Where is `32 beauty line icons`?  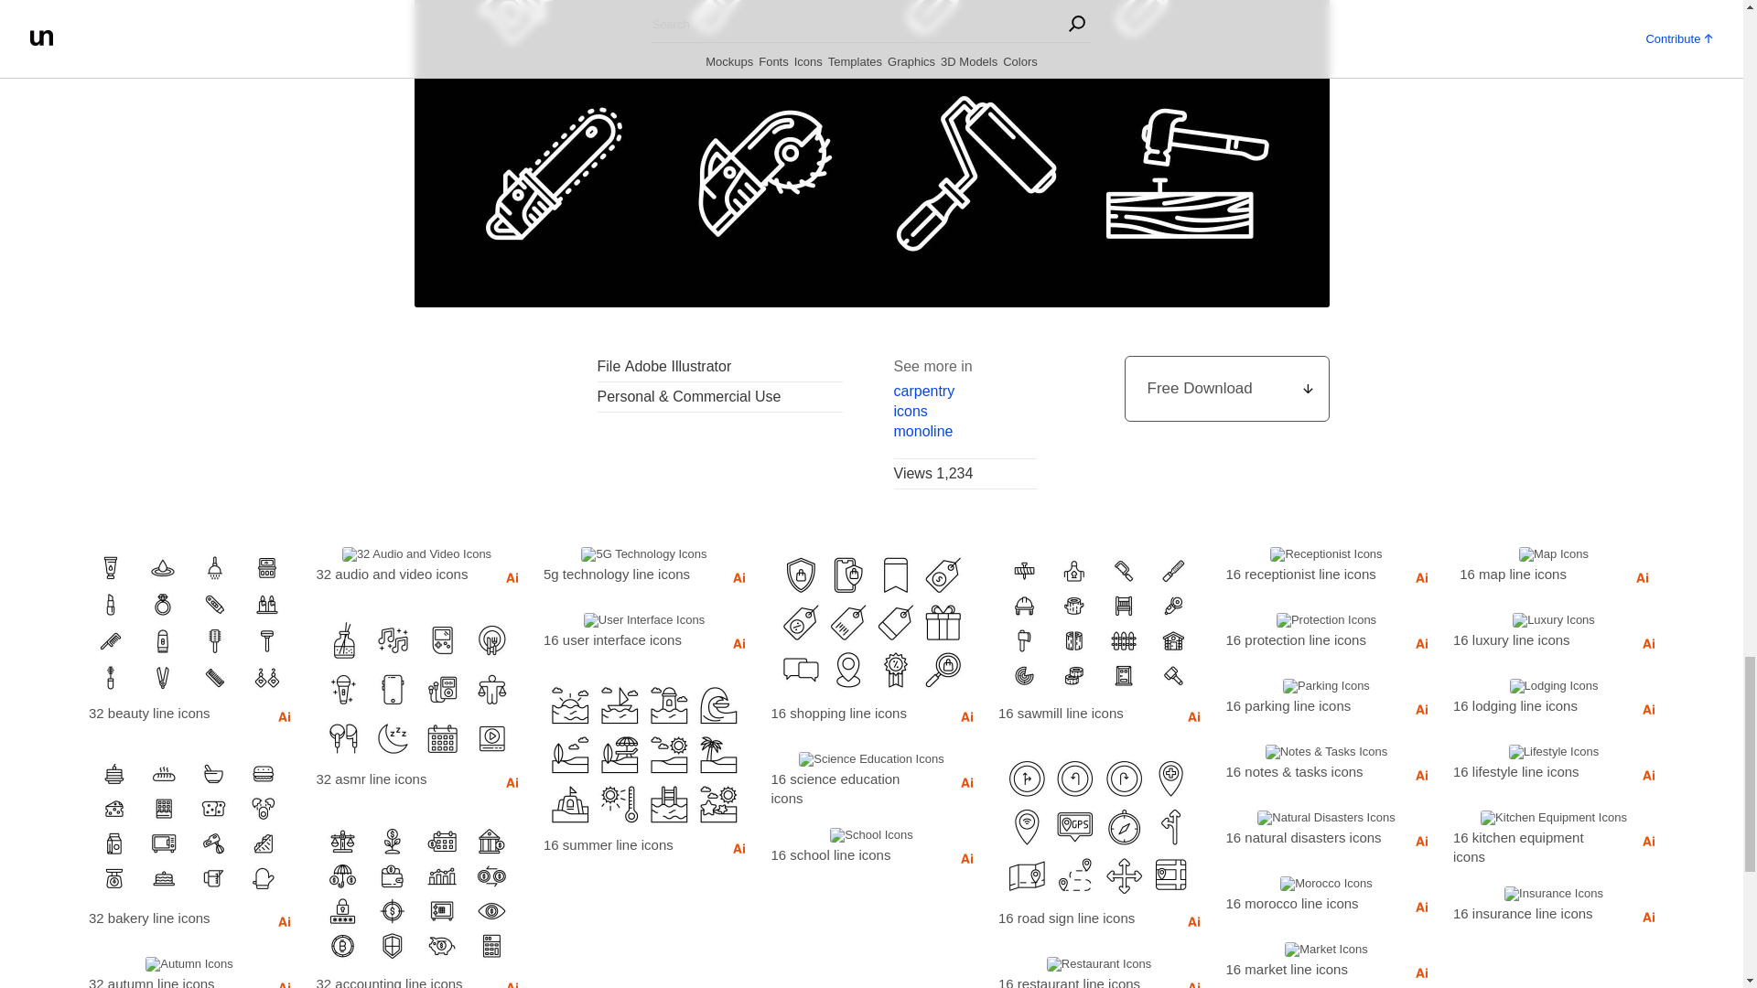
32 beauty line icons is located at coordinates (168, 712).